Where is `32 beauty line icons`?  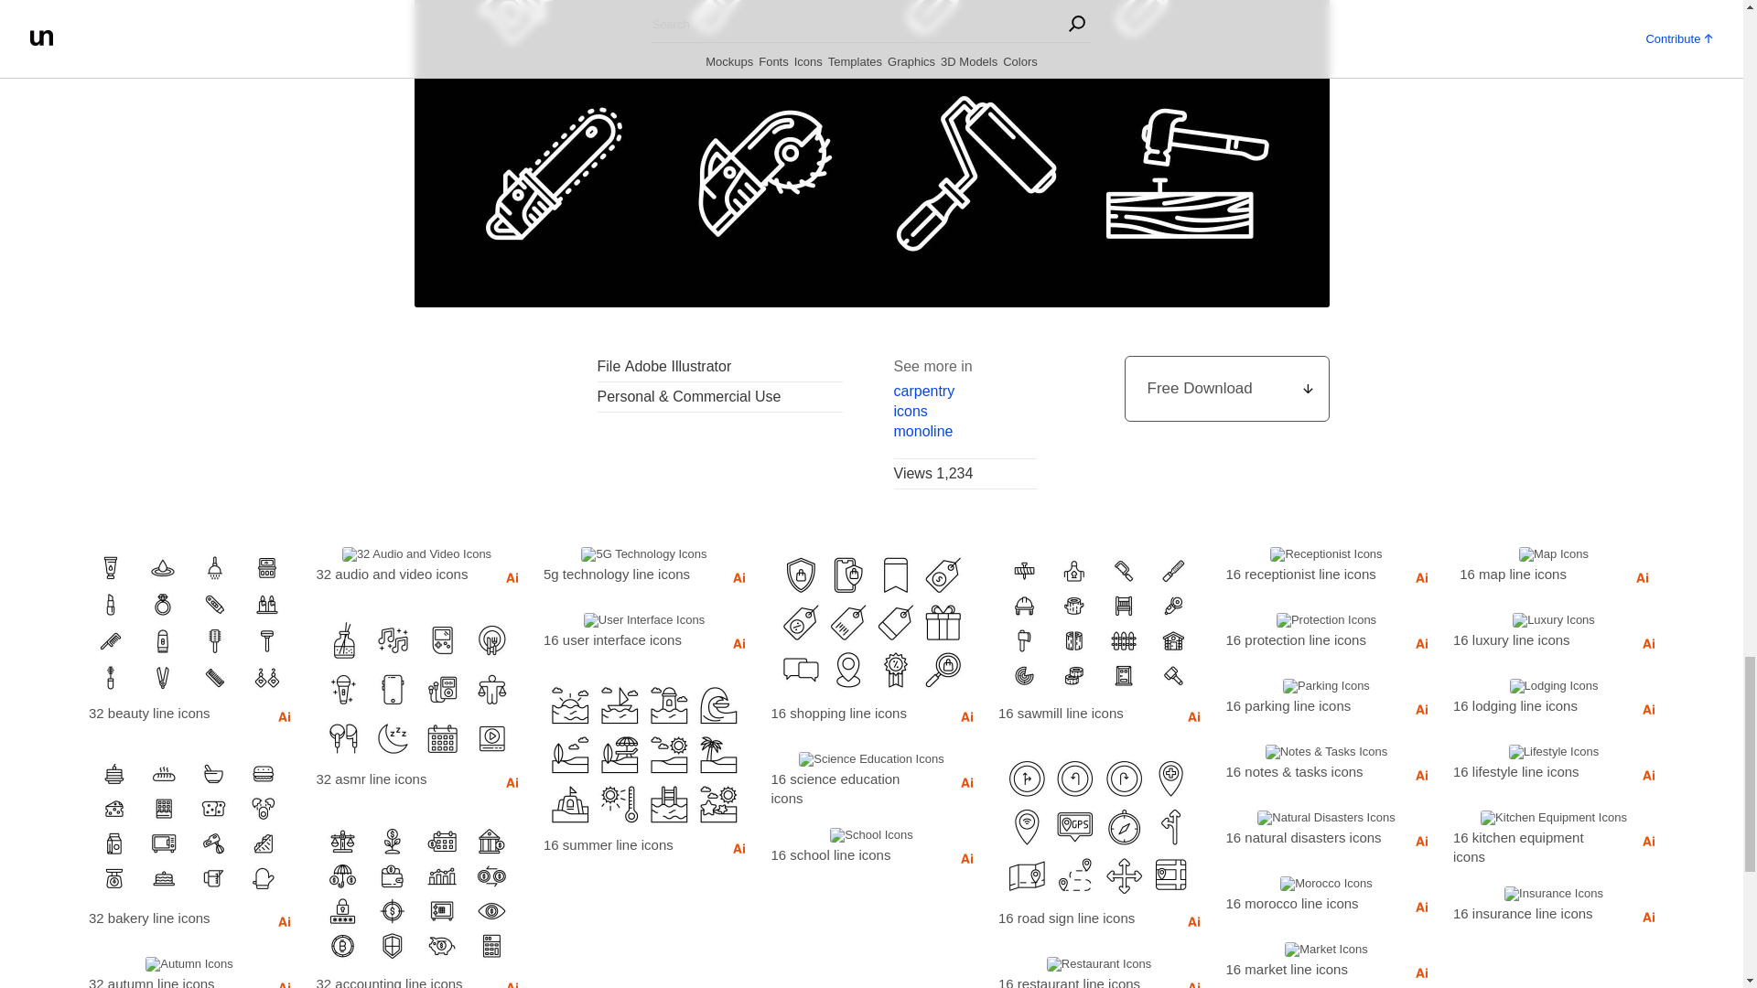
32 beauty line icons is located at coordinates (168, 712).